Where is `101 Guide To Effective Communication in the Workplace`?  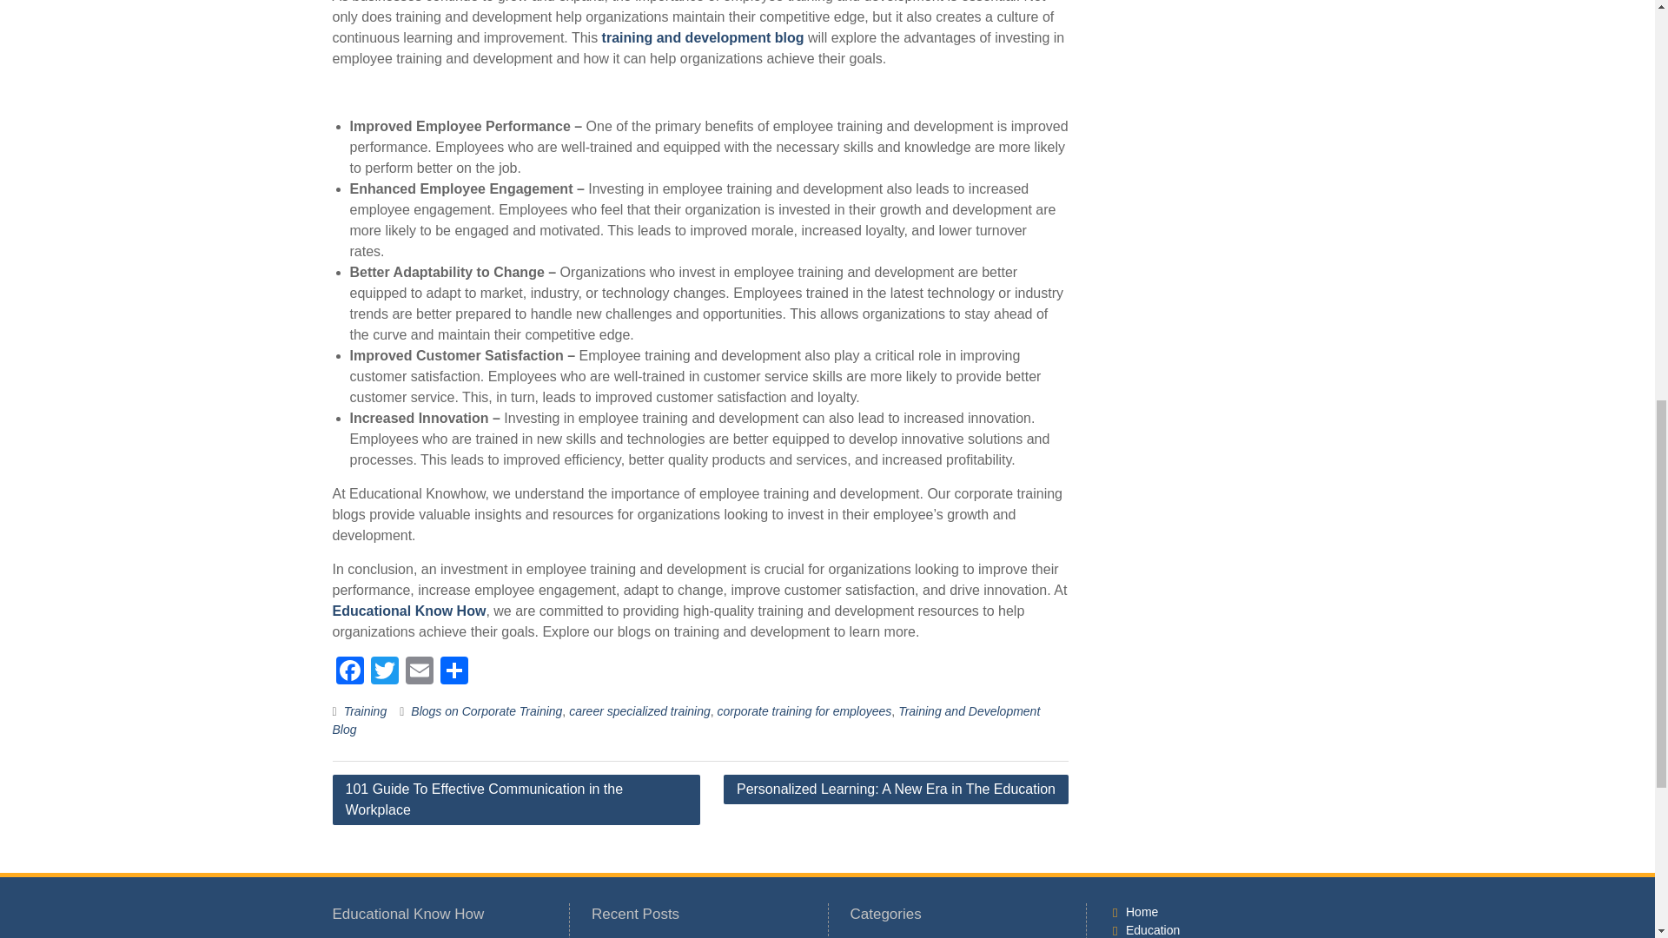
101 Guide To Effective Communication in the Workplace is located at coordinates (516, 800).